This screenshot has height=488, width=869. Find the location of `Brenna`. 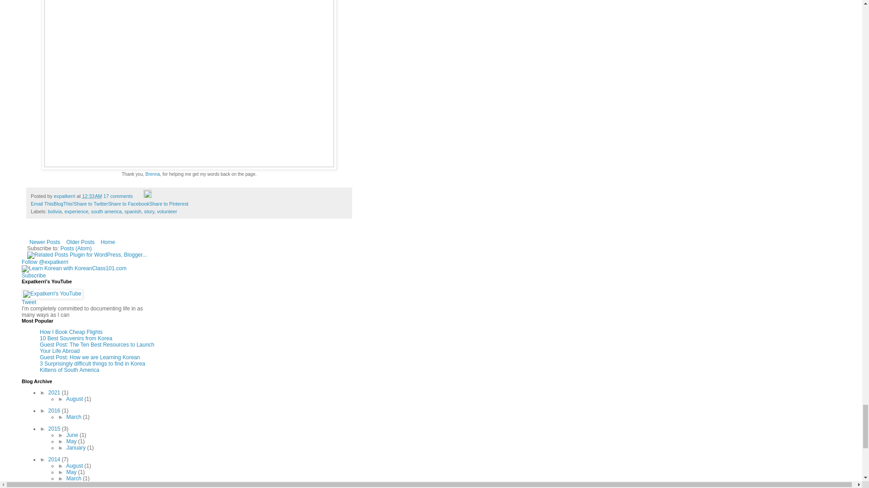

Brenna is located at coordinates (152, 174).